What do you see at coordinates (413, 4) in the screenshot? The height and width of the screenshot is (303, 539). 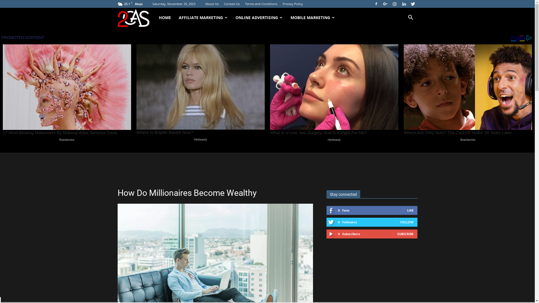 I see `Twitter` at bounding box center [413, 4].